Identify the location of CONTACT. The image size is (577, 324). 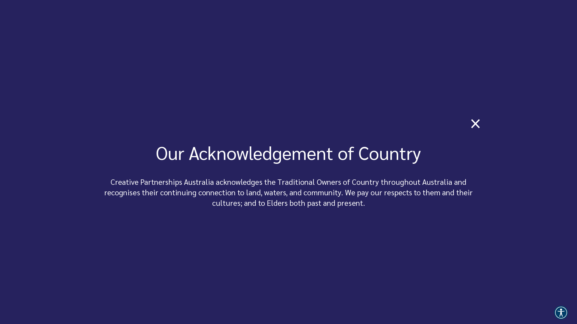
(446, 24).